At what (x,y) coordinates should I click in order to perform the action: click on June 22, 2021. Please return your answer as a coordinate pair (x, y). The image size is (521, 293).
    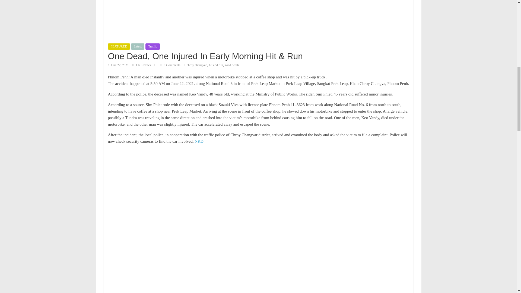
    Looking at the image, I should click on (118, 65).